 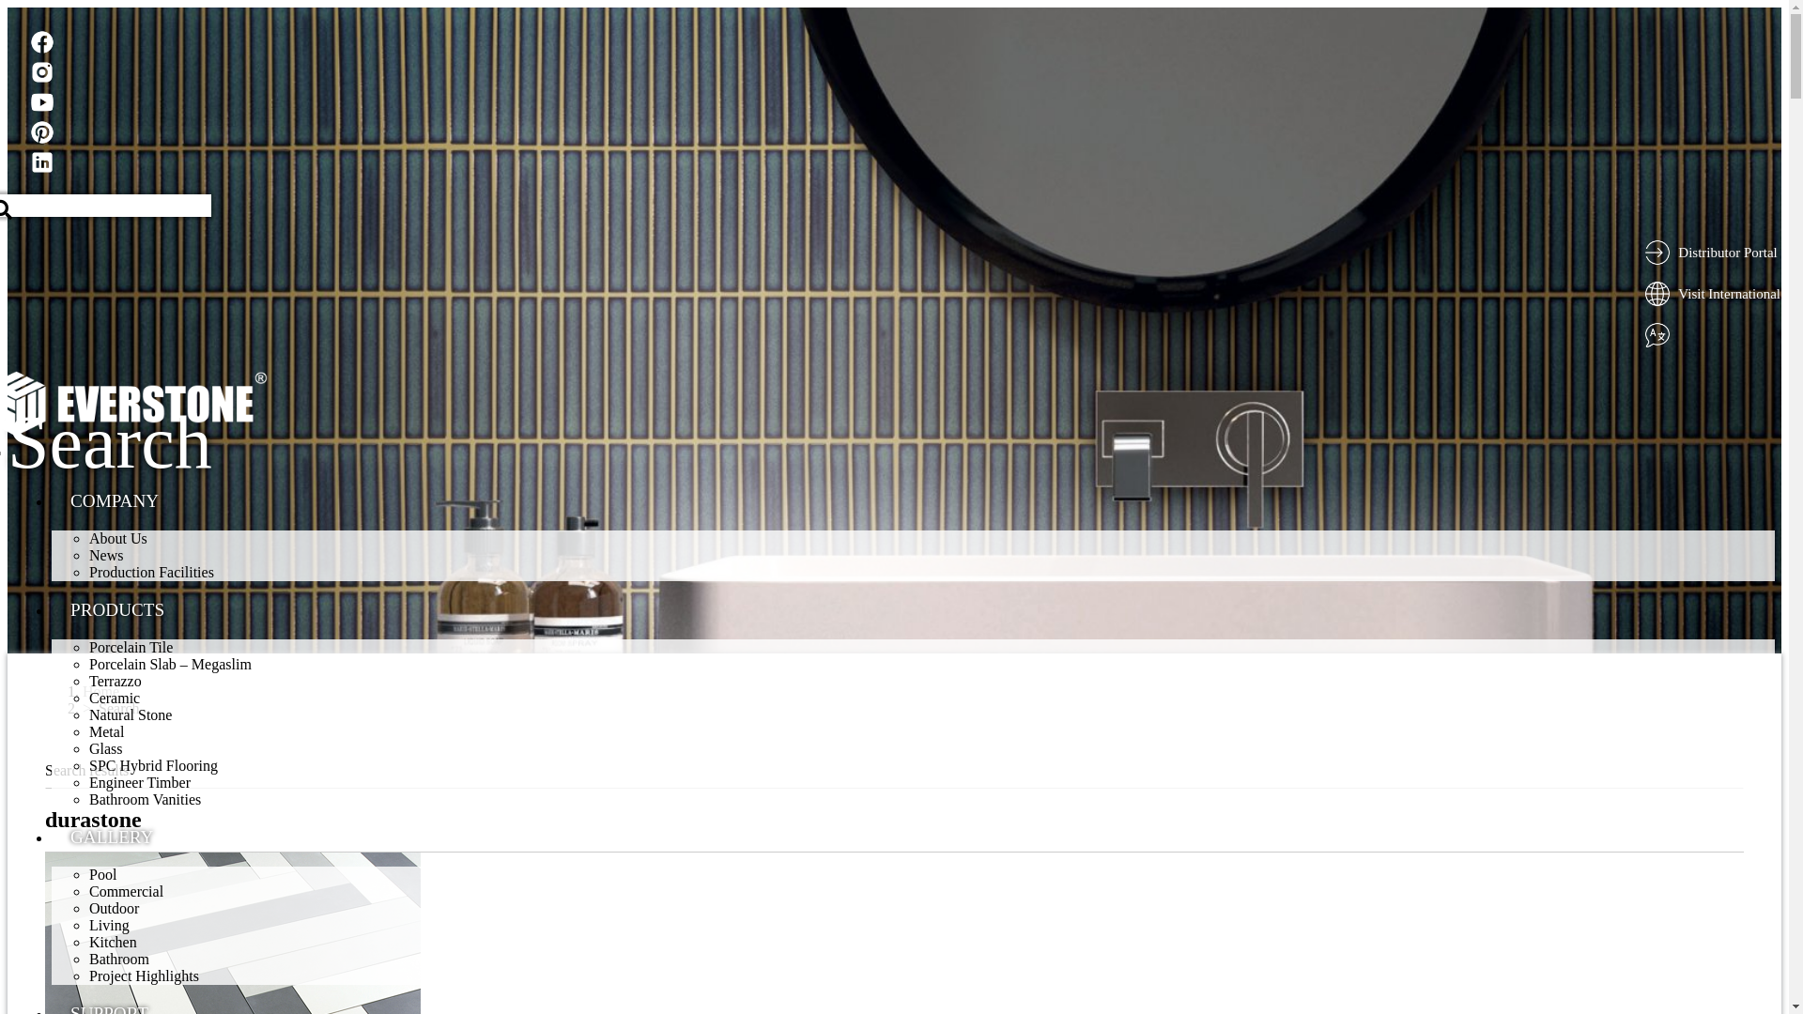 What do you see at coordinates (109, 926) in the screenshot?
I see `Living` at bounding box center [109, 926].